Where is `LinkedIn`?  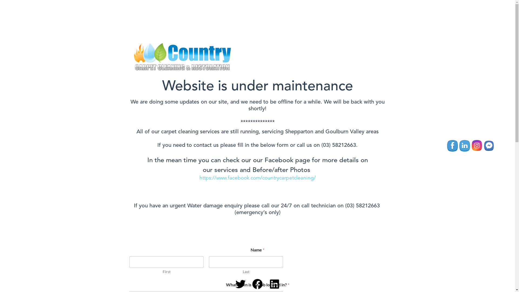 LinkedIn is located at coordinates (465, 146).